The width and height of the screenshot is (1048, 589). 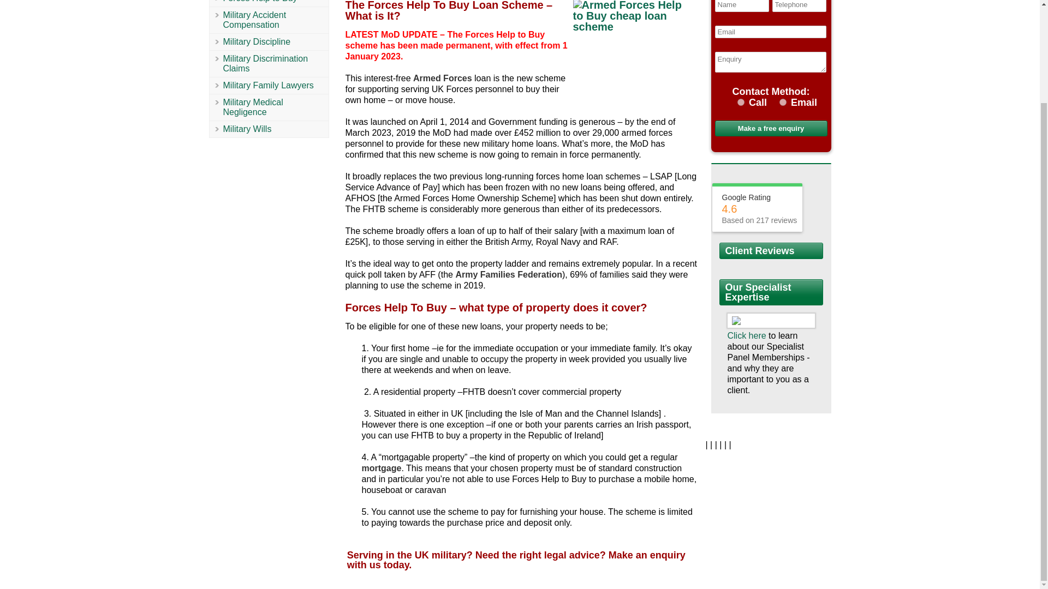 What do you see at coordinates (741, 103) in the screenshot?
I see `Call` at bounding box center [741, 103].